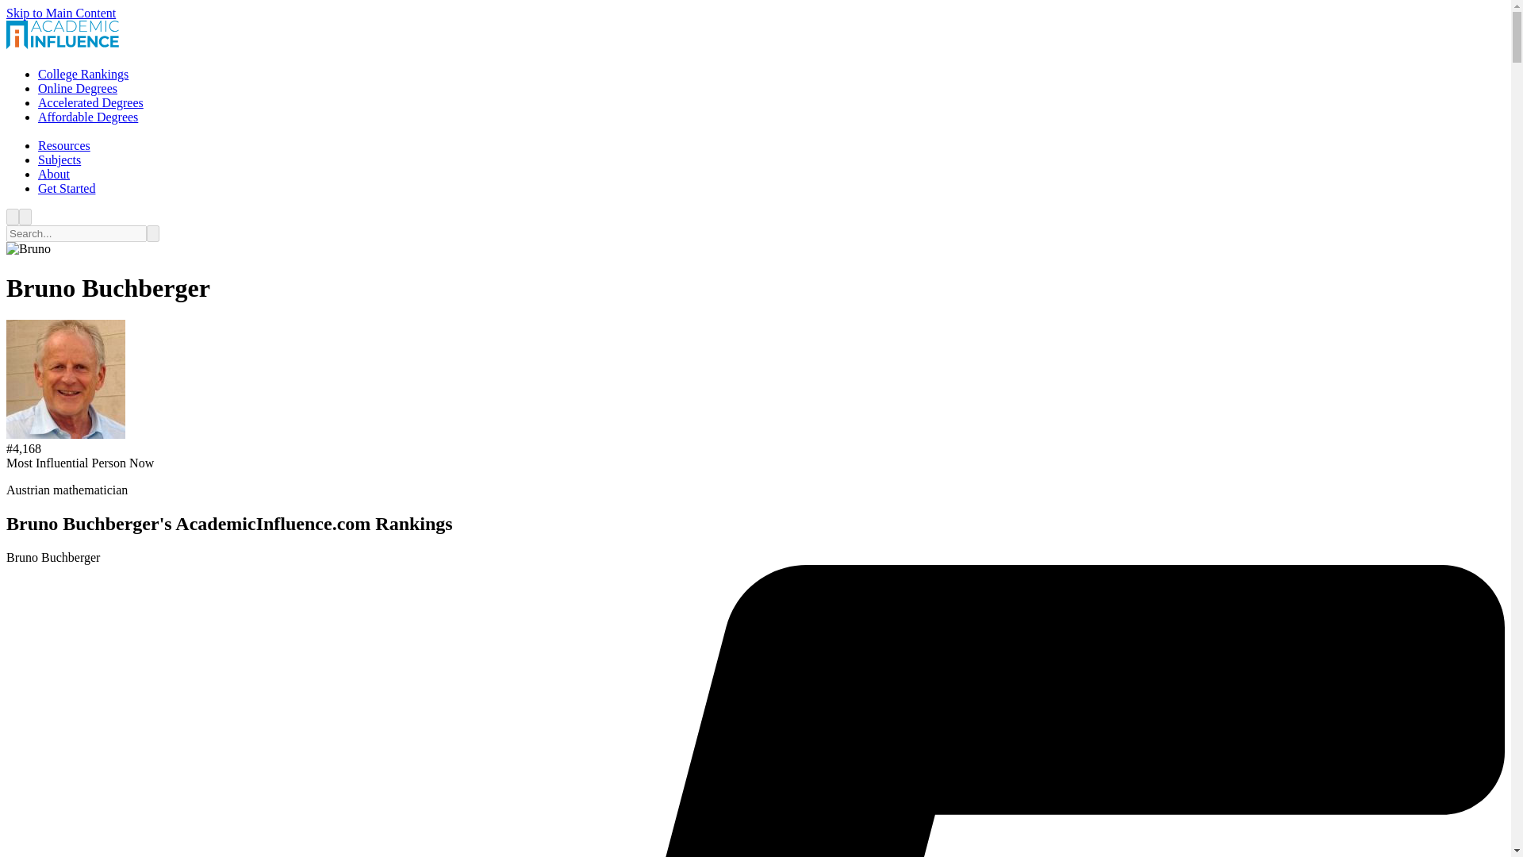 Image resolution: width=1523 pixels, height=857 pixels. I want to click on Online Degrees, so click(78, 87).